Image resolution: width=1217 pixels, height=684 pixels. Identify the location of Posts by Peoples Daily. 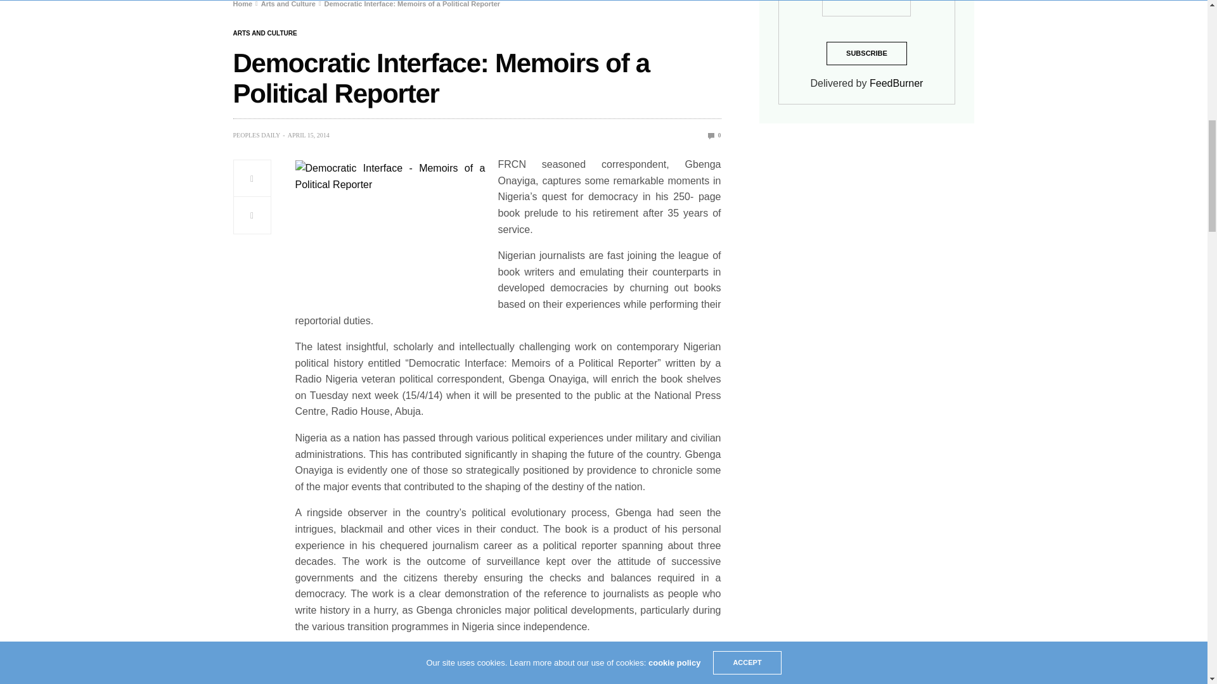
(257, 136).